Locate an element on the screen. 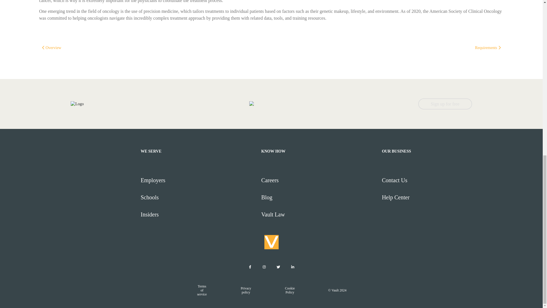 This screenshot has height=308, width=547. Overview is located at coordinates (52, 47).